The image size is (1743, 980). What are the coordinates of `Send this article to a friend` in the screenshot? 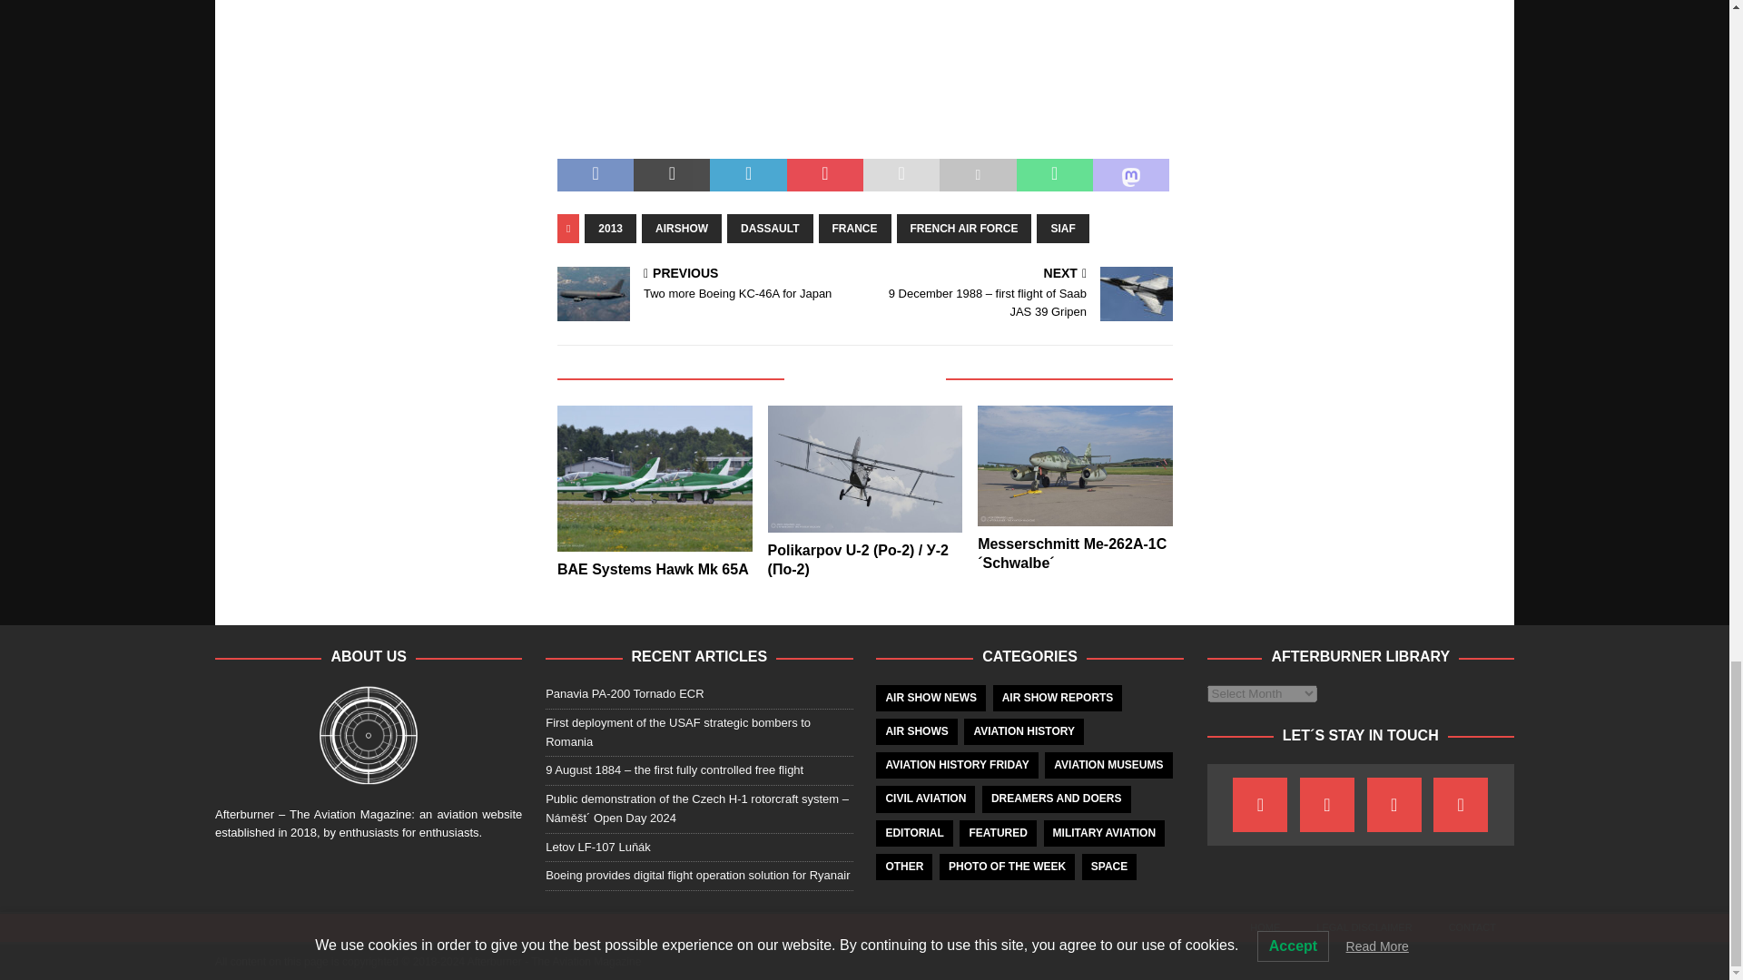 It's located at (901, 174).